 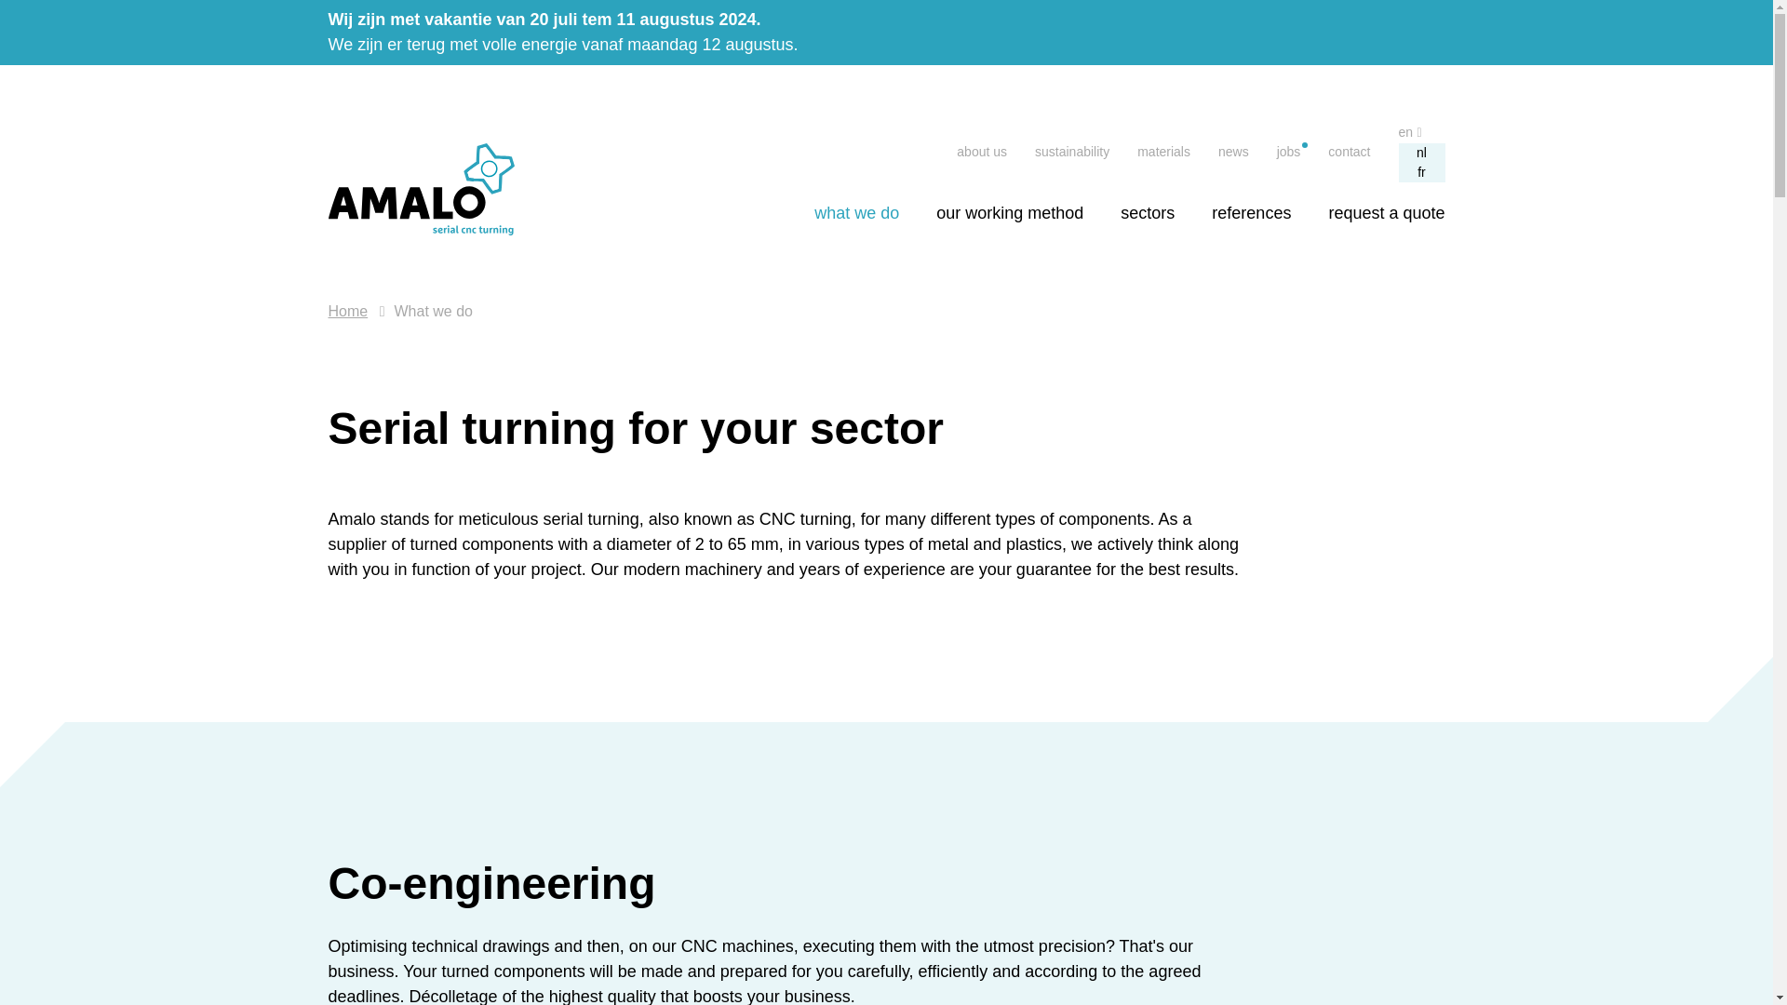 I want to click on Contact, so click(x=1349, y=151).